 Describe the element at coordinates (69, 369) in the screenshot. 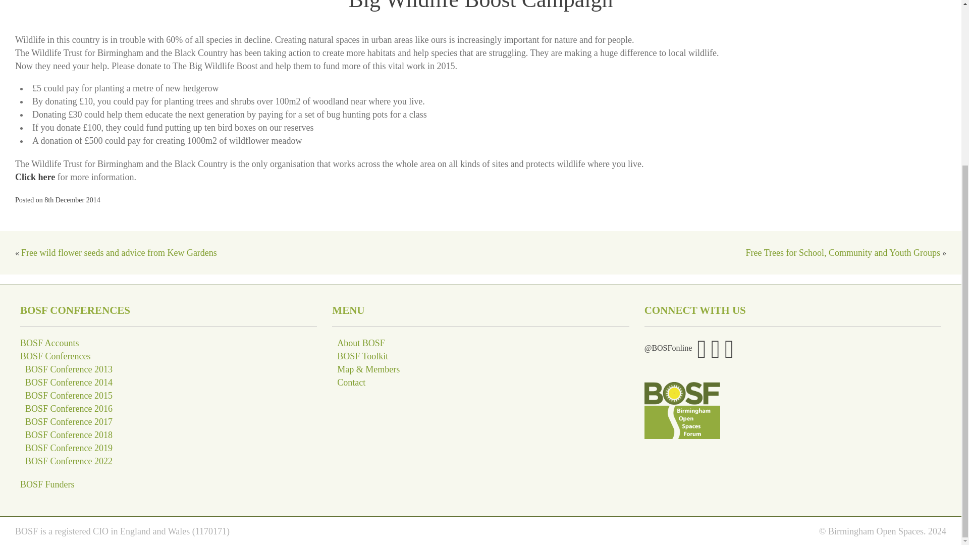

I see `BOSF Conference 2013` at that location.